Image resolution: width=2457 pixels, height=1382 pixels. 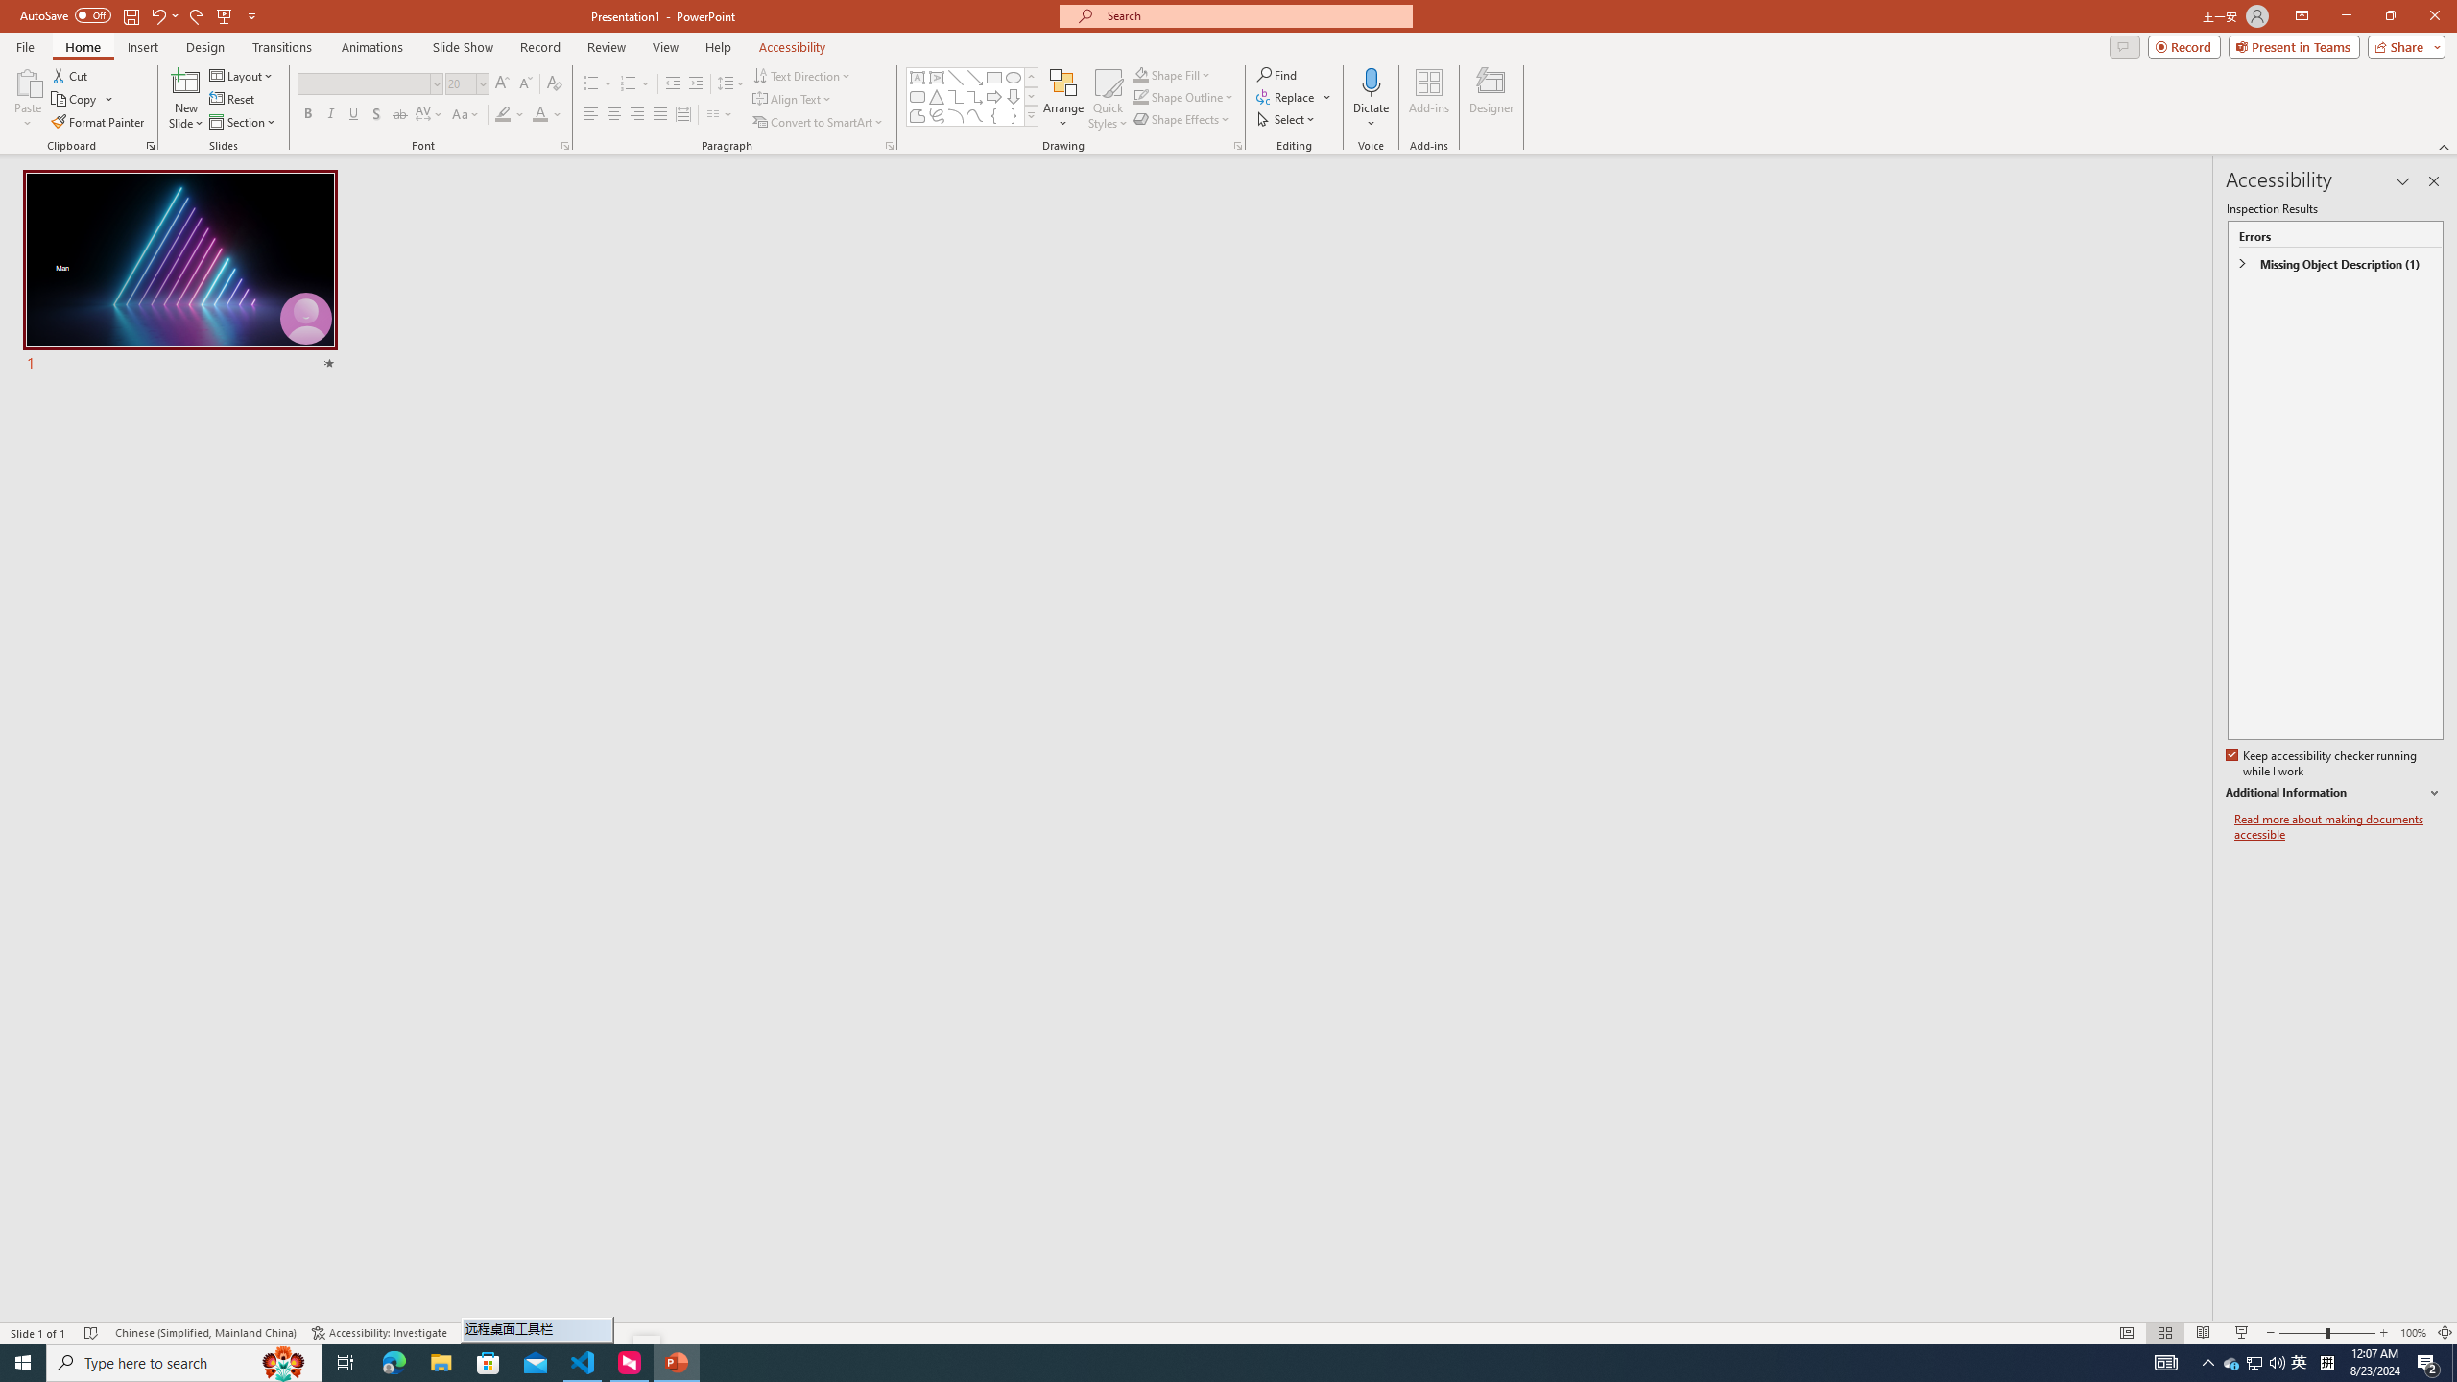 I want to click on Convert to SmartArt, so click(x=819, y=123).